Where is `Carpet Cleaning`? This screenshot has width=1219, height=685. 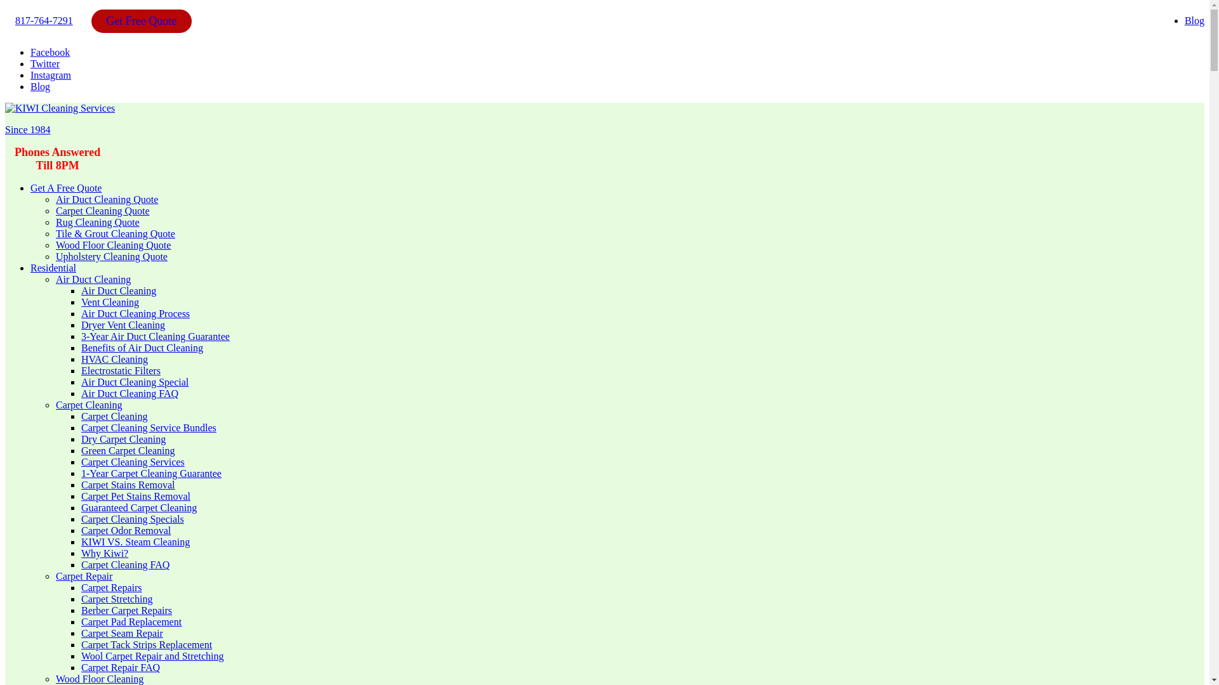
Carpet Cleaning is located at coordinates (114, 416).